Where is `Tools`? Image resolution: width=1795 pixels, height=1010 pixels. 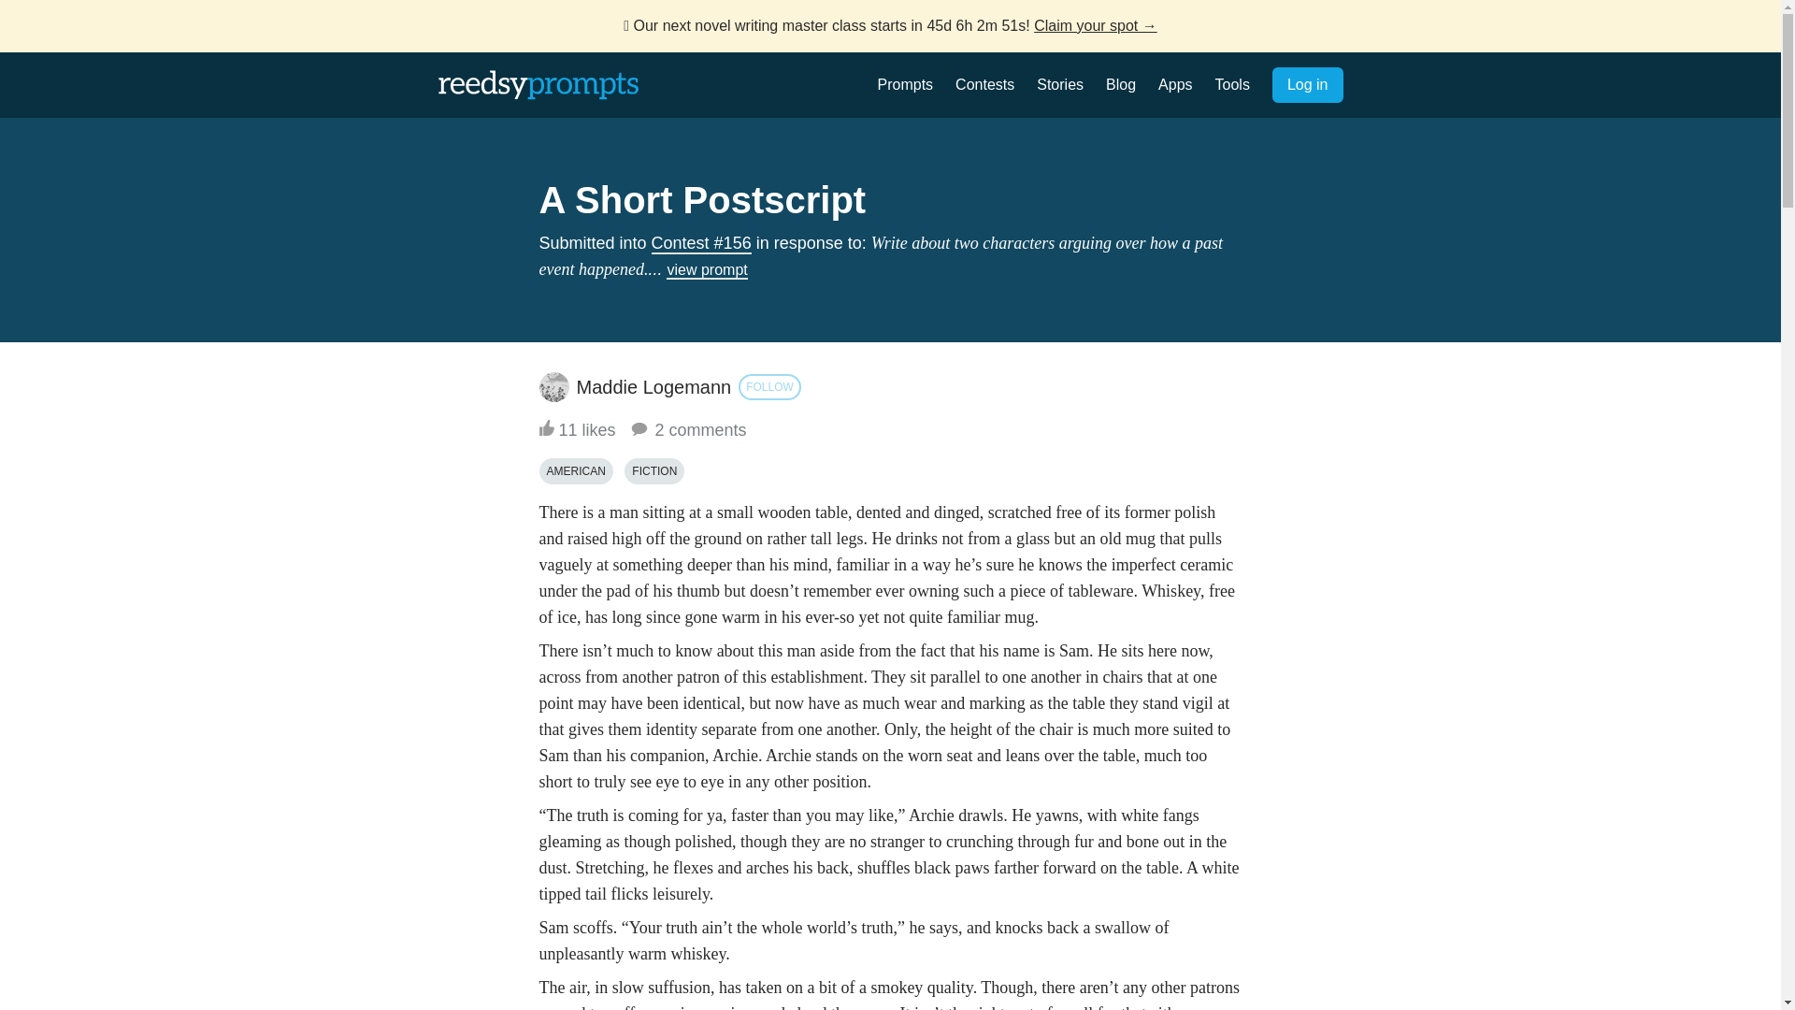
Tools is located at coordinates (1232, 84).